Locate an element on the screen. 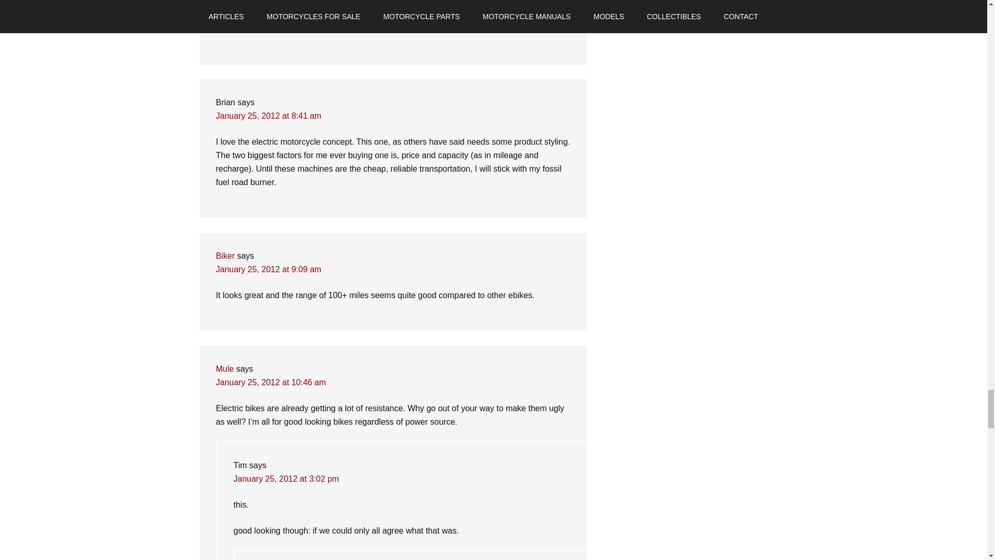  Biker is located at coordinates (225, 256).